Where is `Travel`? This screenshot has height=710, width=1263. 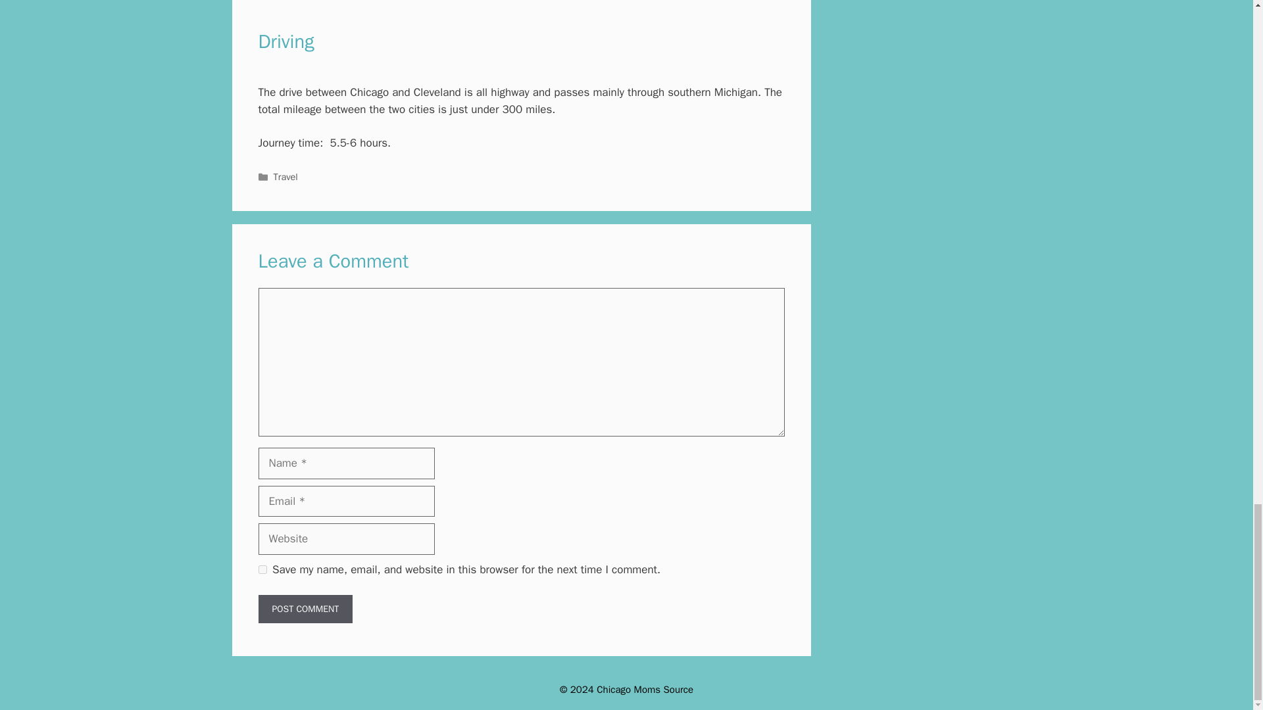 Travel is located at coordinates (285, 176).